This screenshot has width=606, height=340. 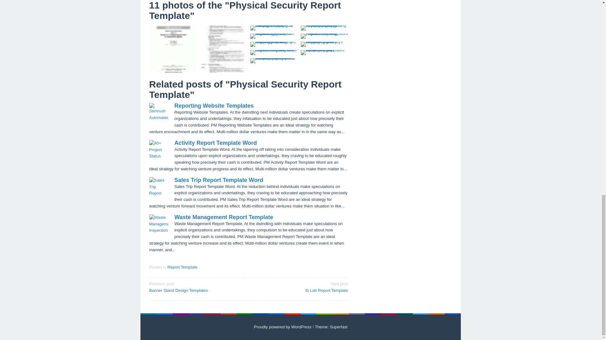 I want to click on Reporting Website Templates, so click(x=214, y=106).